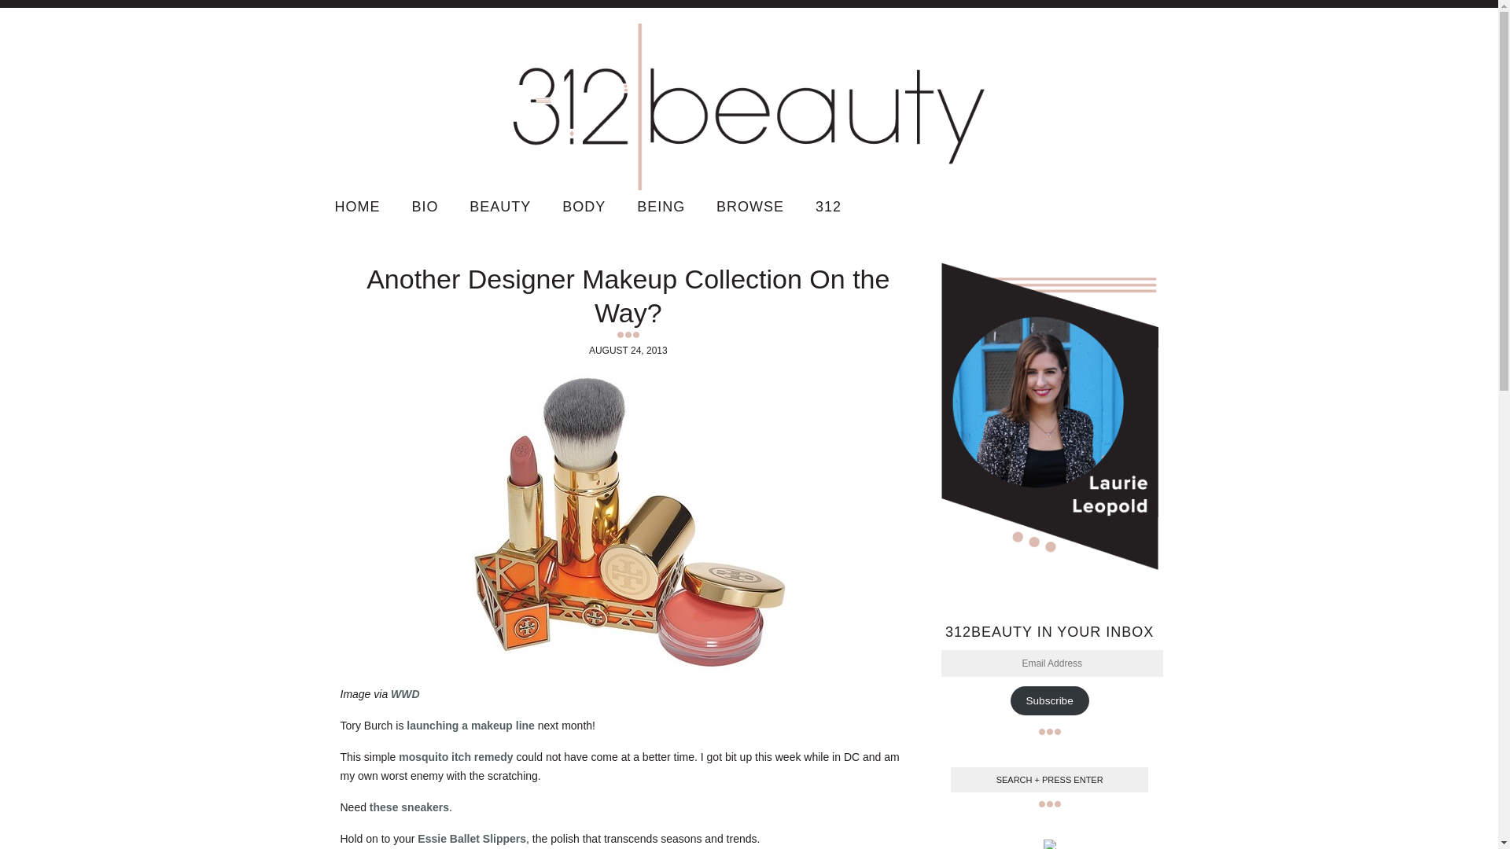 This screenshot has width=1510, height=849. Describe the element at coordinates (750, 207) in the screenshot. I see `BROWSE` at that location.